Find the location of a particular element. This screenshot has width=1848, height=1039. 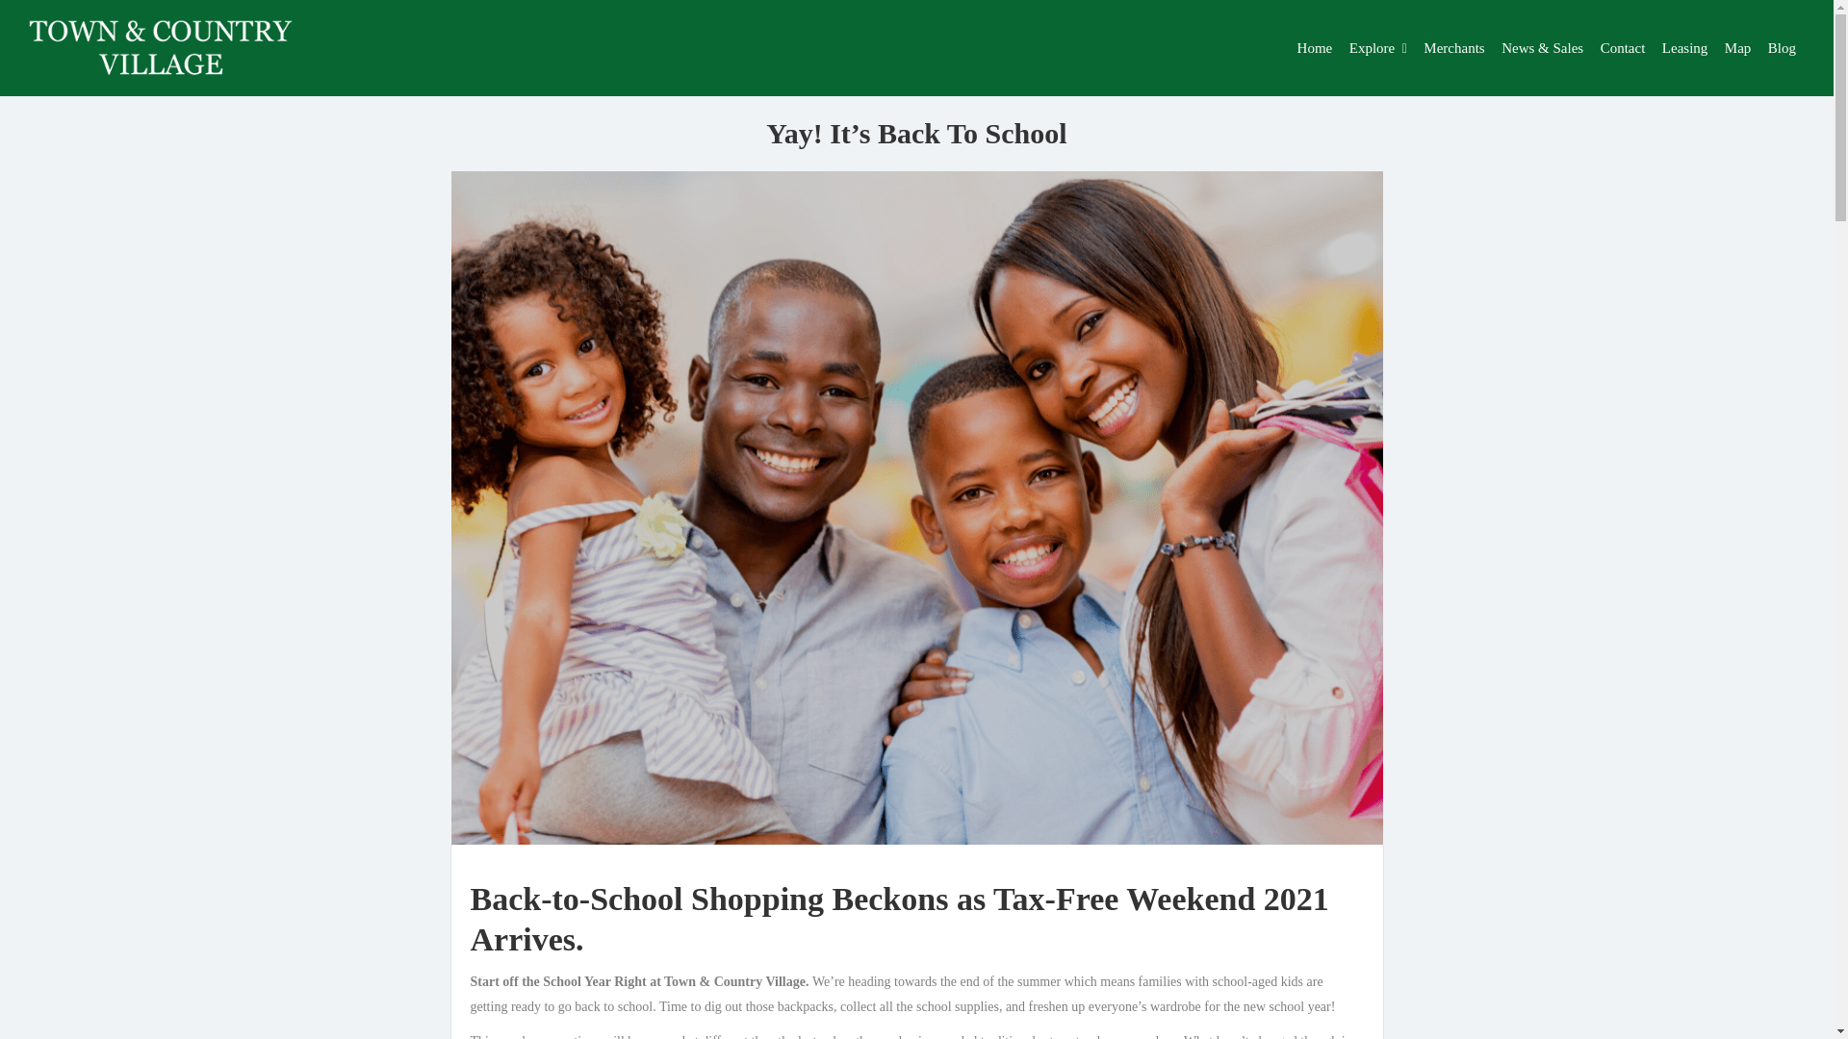

Merchants is located at coordinates (1453, 48).